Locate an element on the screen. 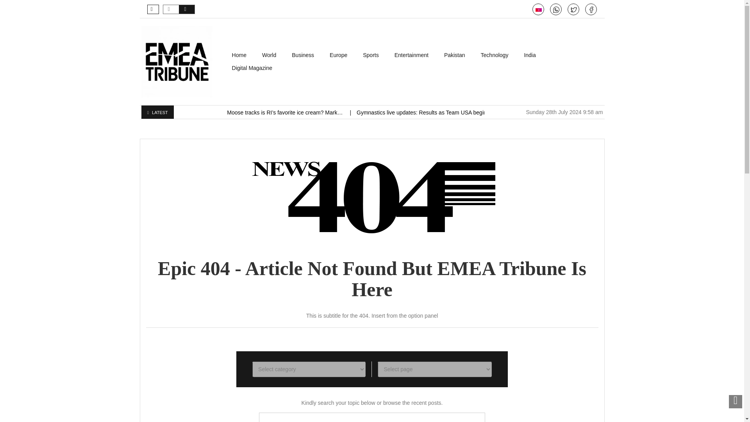 The height and width of the screenshot is (422, 750). Sports is located at coordinates (370, 55).